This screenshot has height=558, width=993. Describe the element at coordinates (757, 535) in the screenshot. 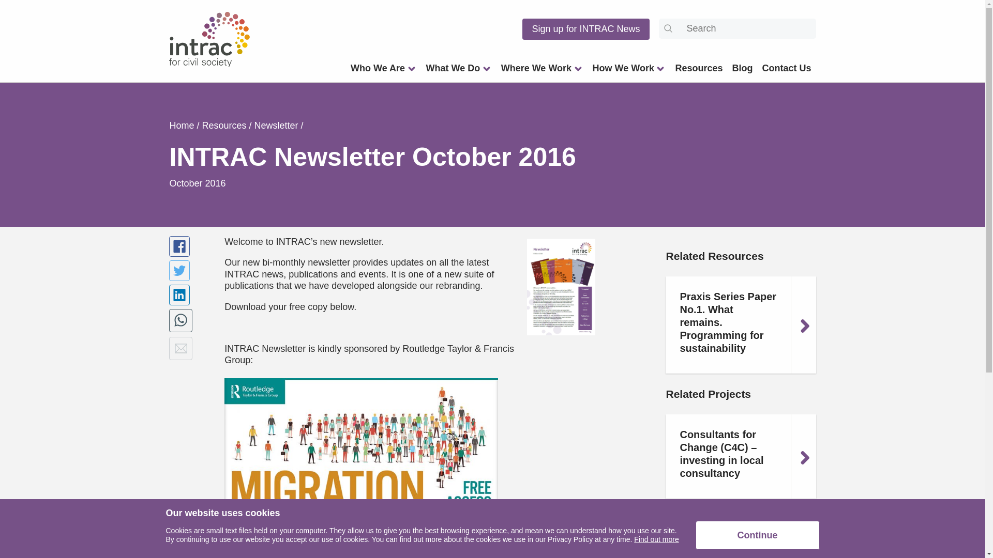

I see `Continue` at that location.